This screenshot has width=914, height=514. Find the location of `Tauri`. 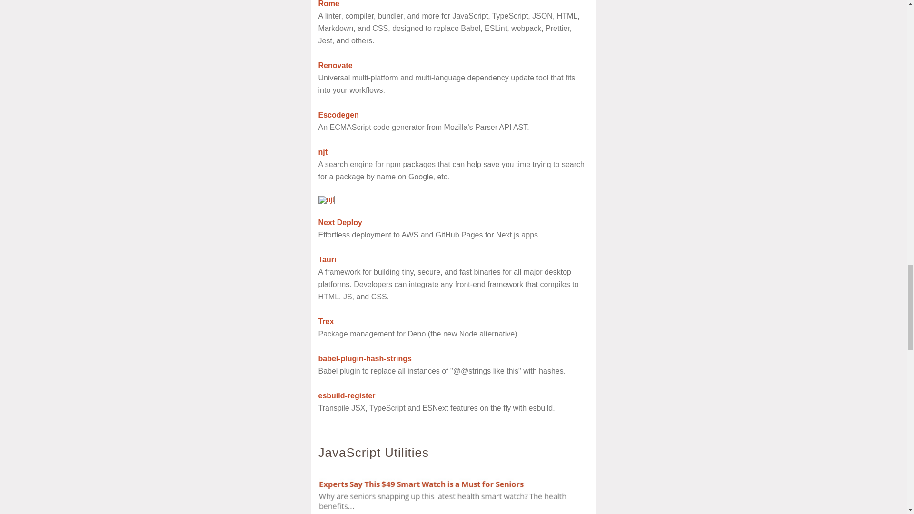

Tauri is located at coordinates (327, 259).